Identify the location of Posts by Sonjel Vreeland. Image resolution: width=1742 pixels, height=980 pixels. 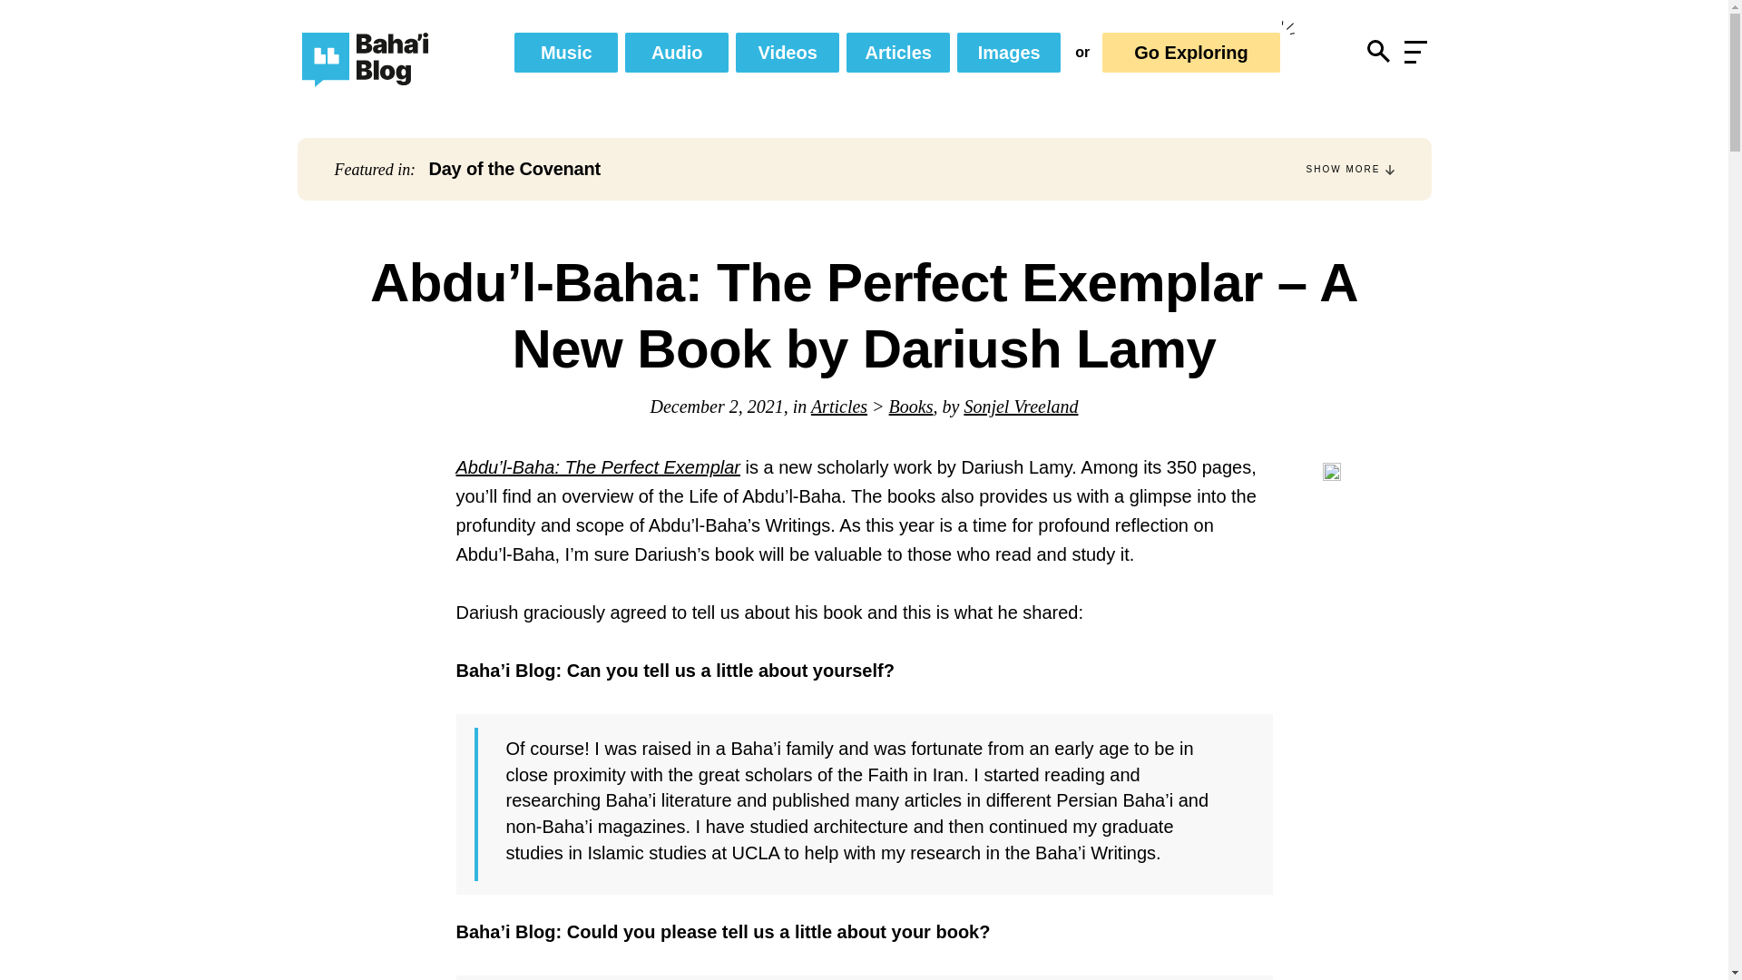
(1020, 407).